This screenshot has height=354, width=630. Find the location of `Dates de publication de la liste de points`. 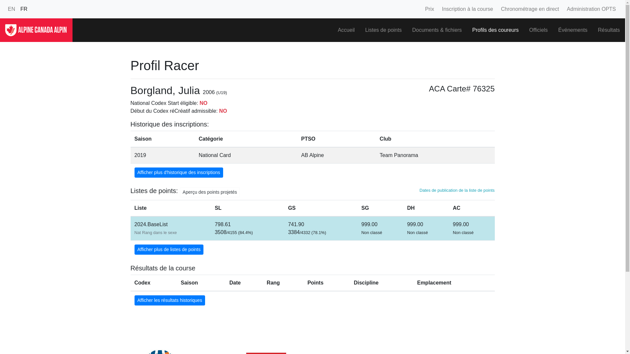

Dates de publication de la liste de points is located at coordinates (457, 190).